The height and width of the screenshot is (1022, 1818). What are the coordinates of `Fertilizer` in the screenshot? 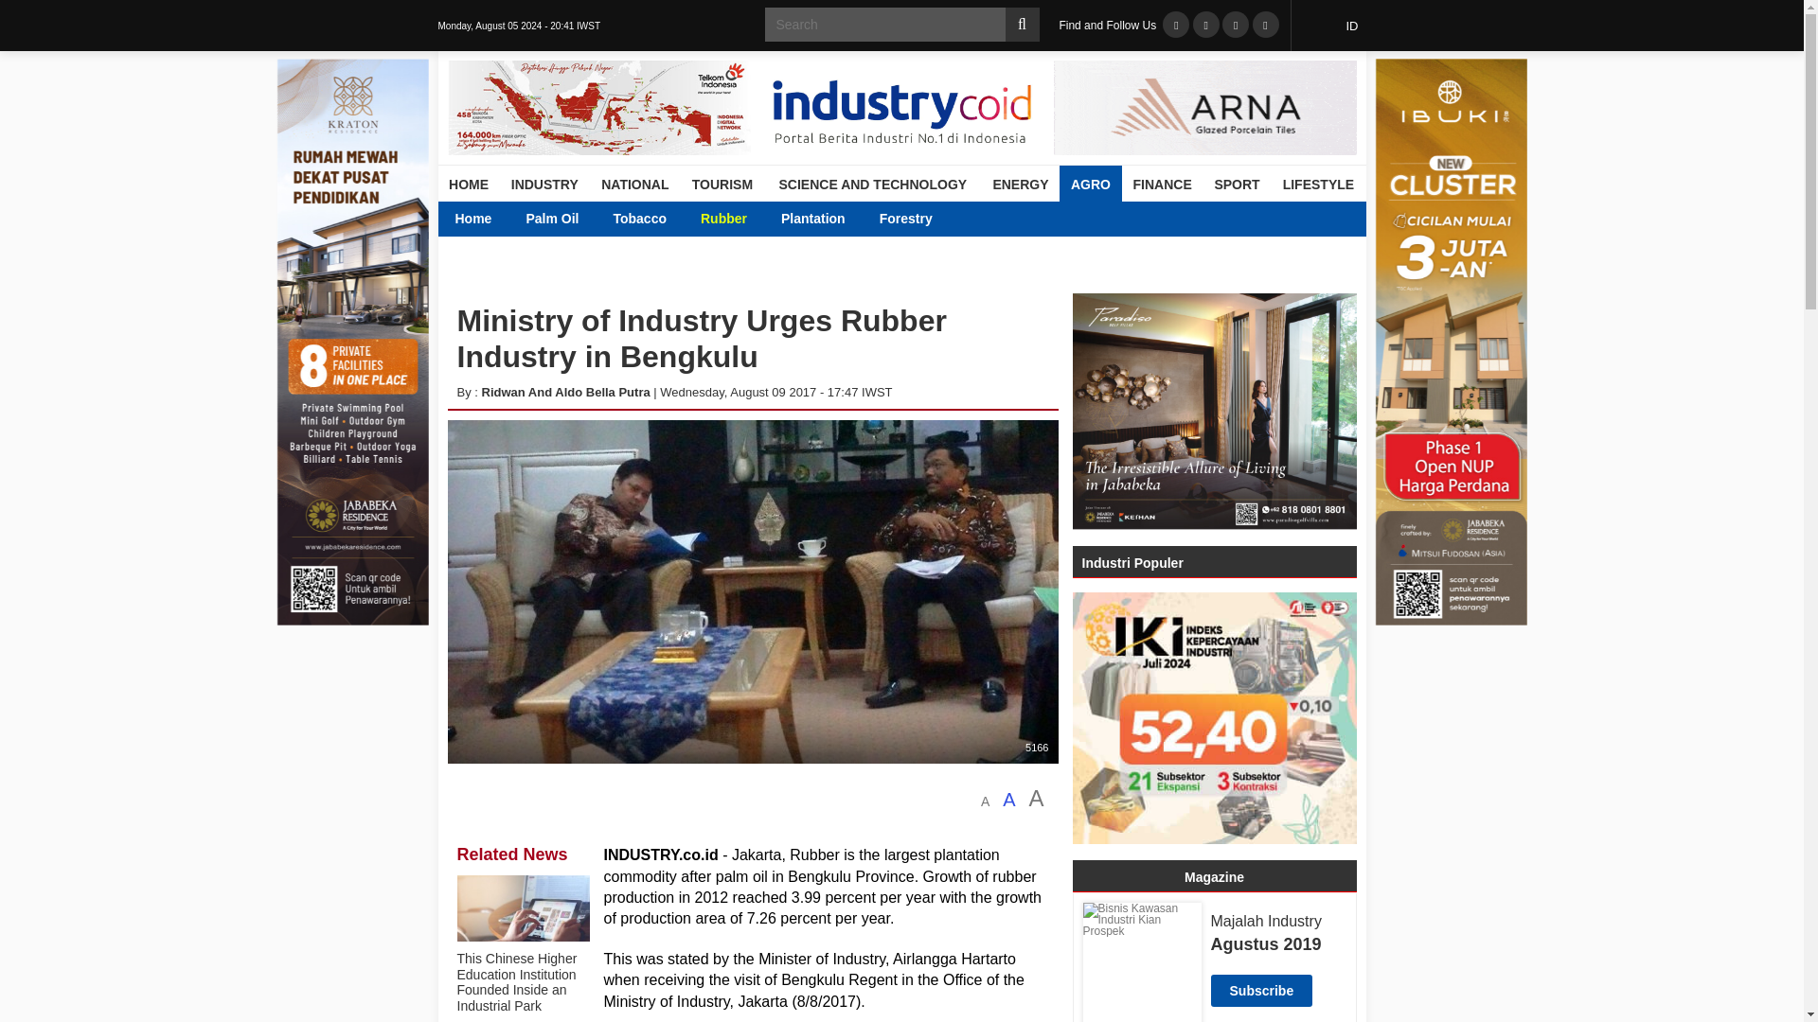 It's located at (1164, 218).